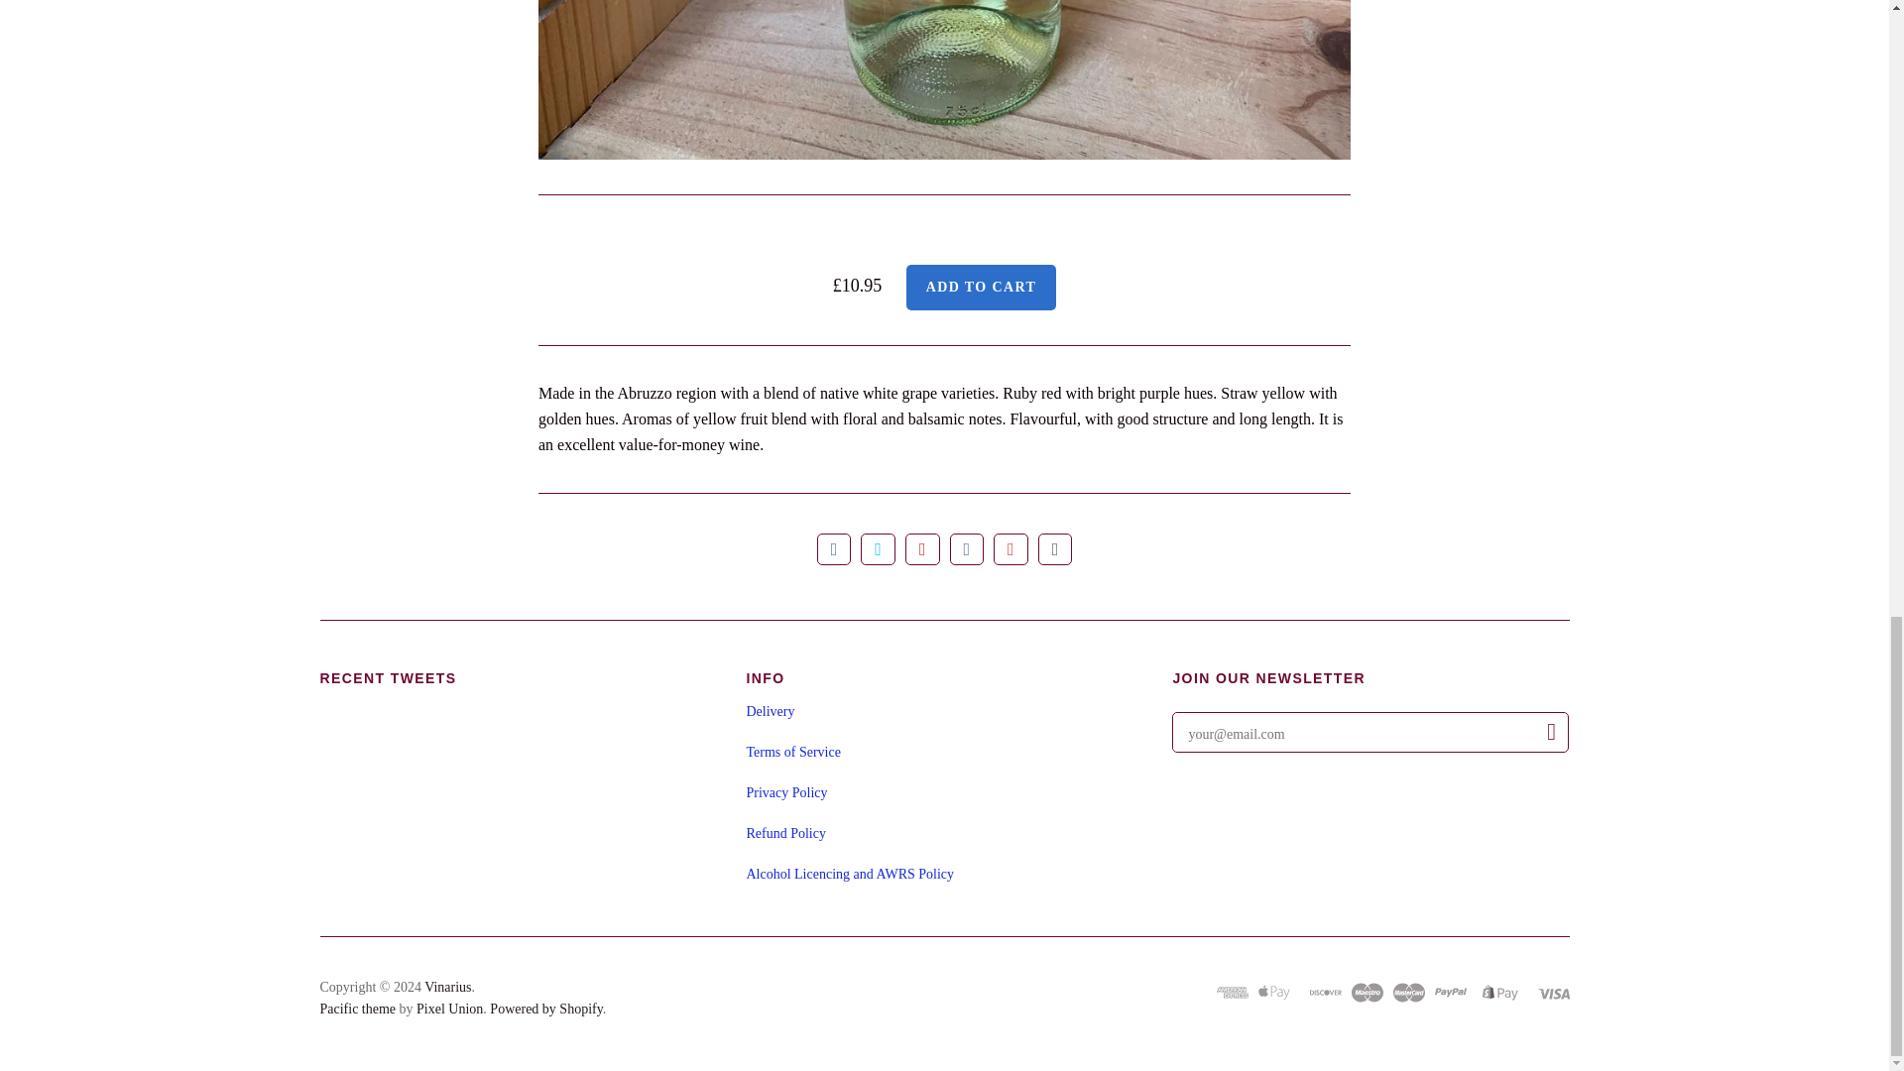 The image size is (1904, 1071). What do you see at coordinates (981, 286) in the screenshot?
I see `Add to cart` at bounding box center [981, 286].